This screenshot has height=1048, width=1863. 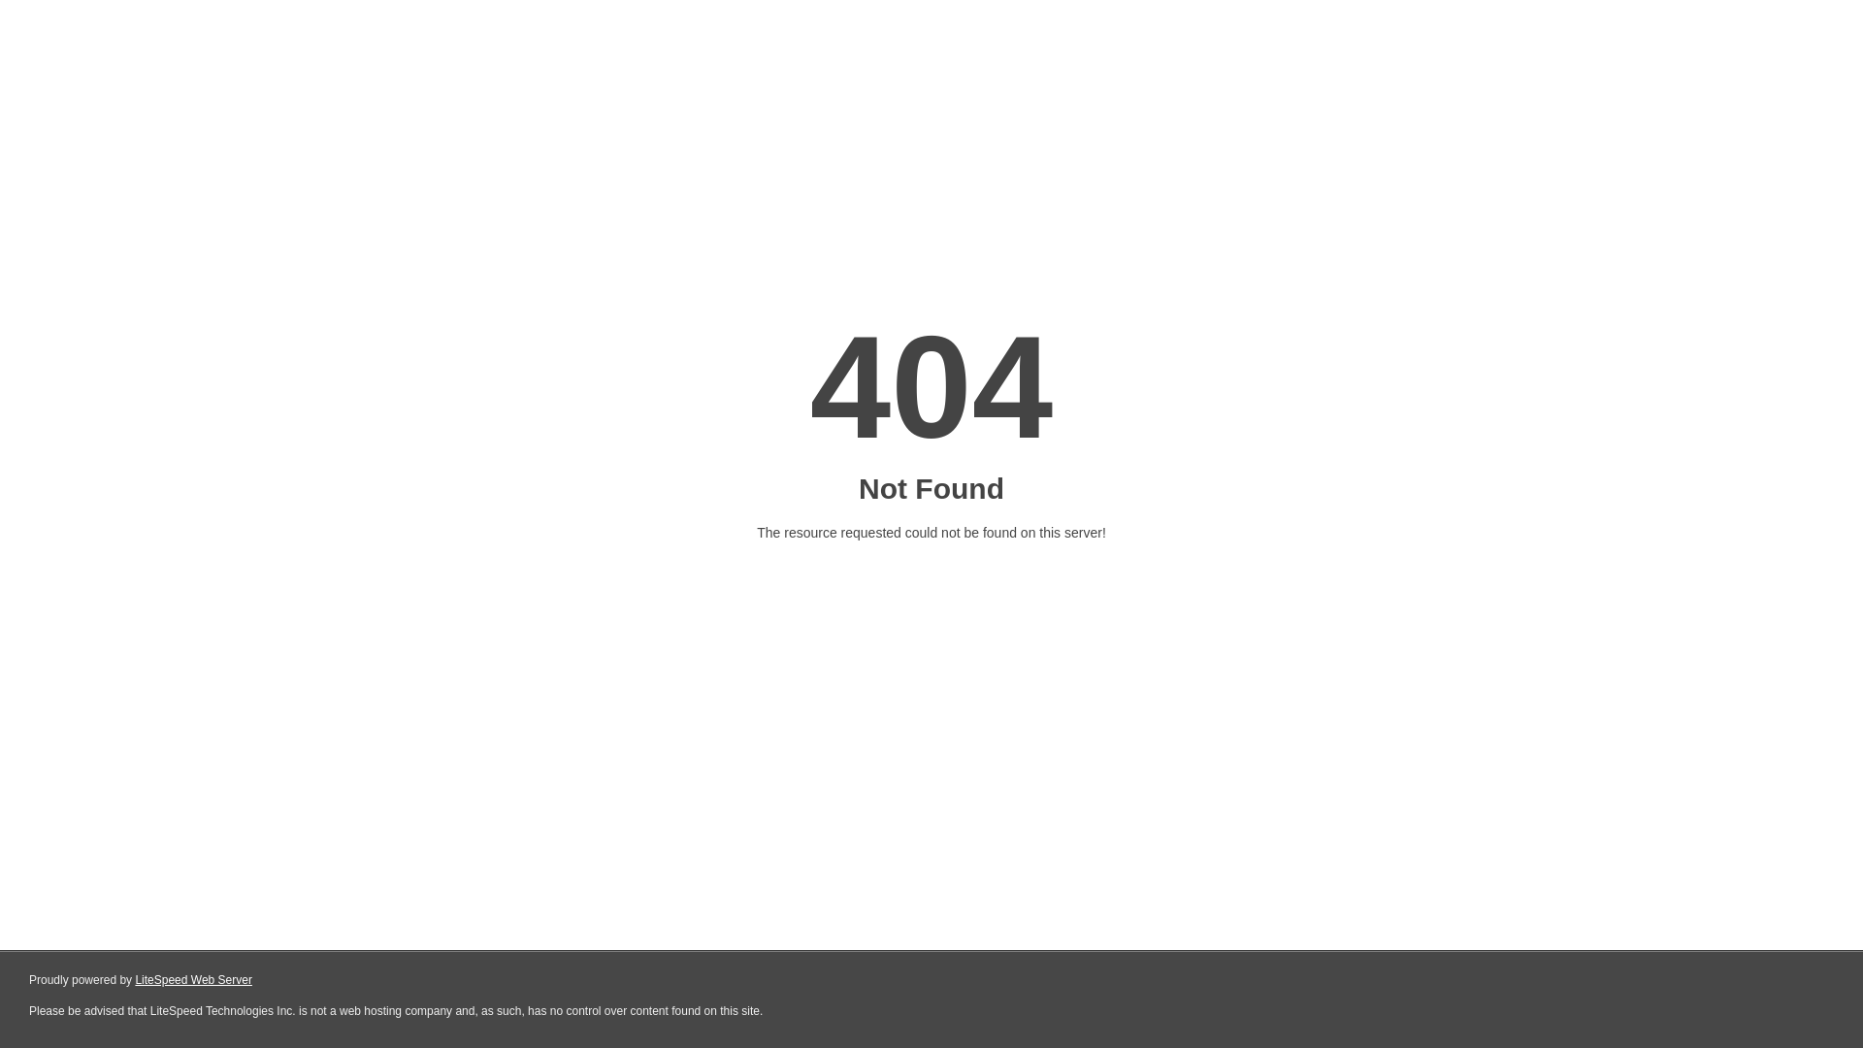 What do you see at coordinates (194, 980) in the screenshot?
I see `LiteSpeed Web Server` at bounding box center [194, 980].